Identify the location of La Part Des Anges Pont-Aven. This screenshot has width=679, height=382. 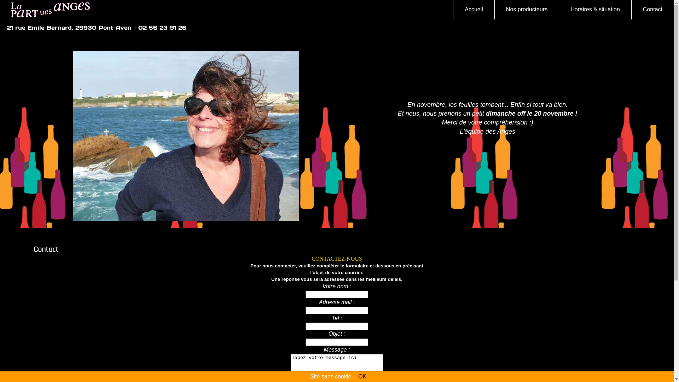
(50, 10).